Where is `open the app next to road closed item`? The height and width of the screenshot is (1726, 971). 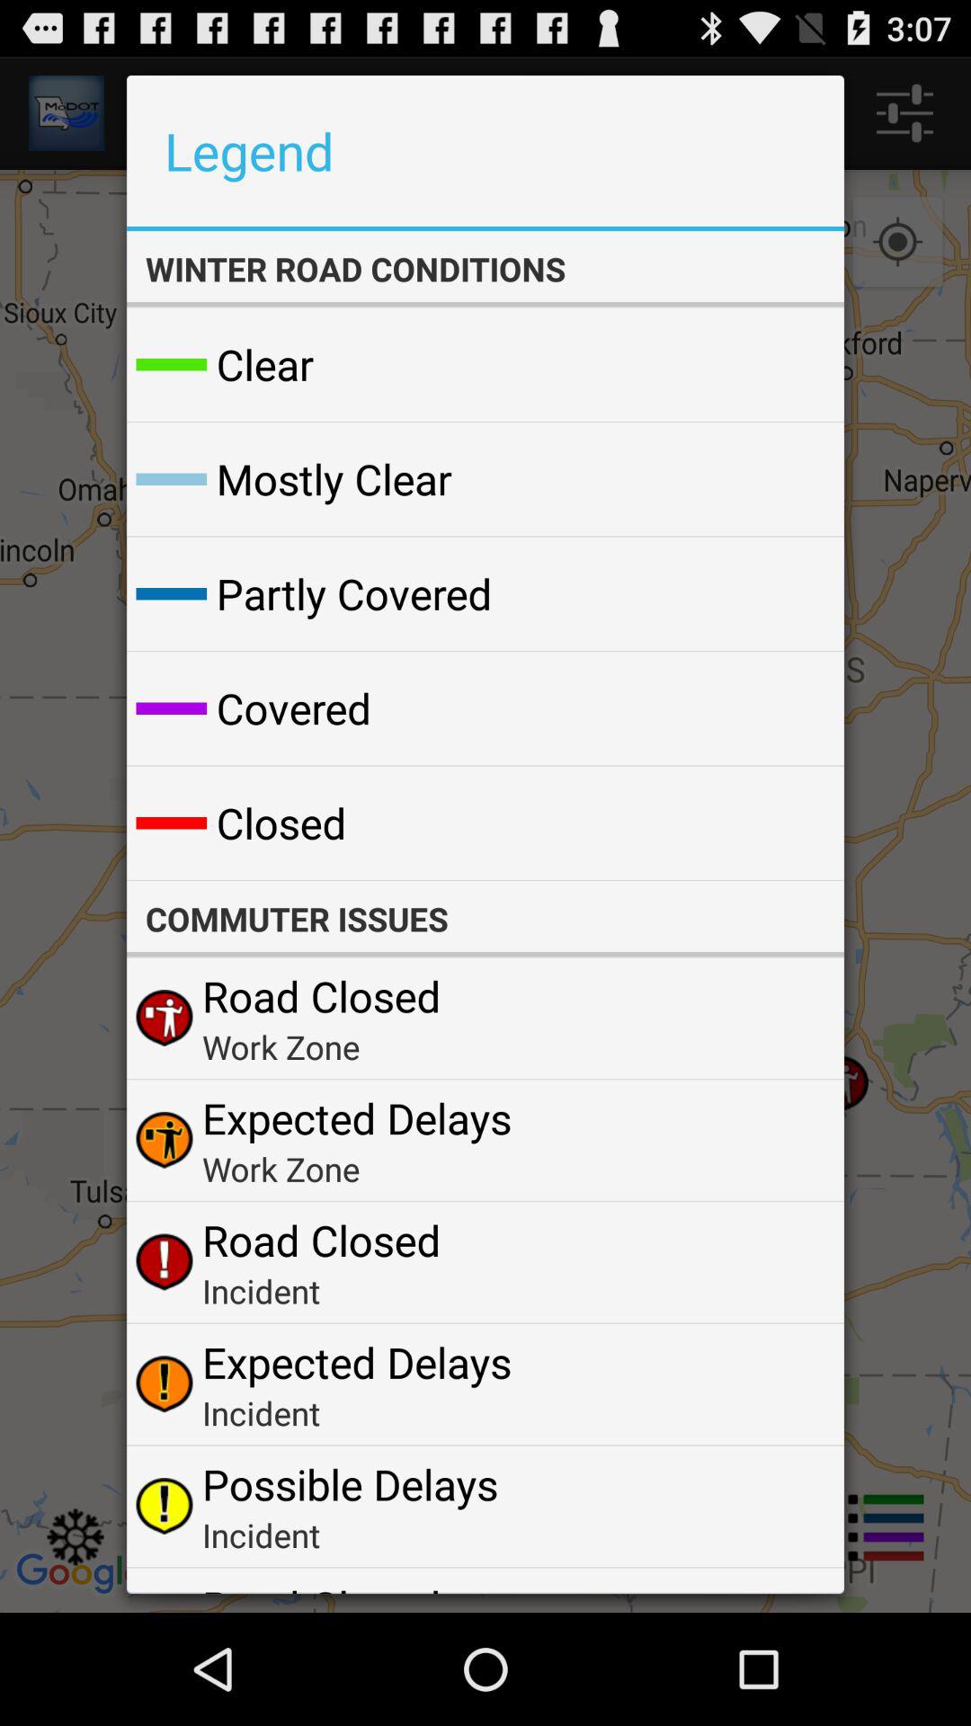 open the app next to road closed item is located at coordinates (788, 1587).